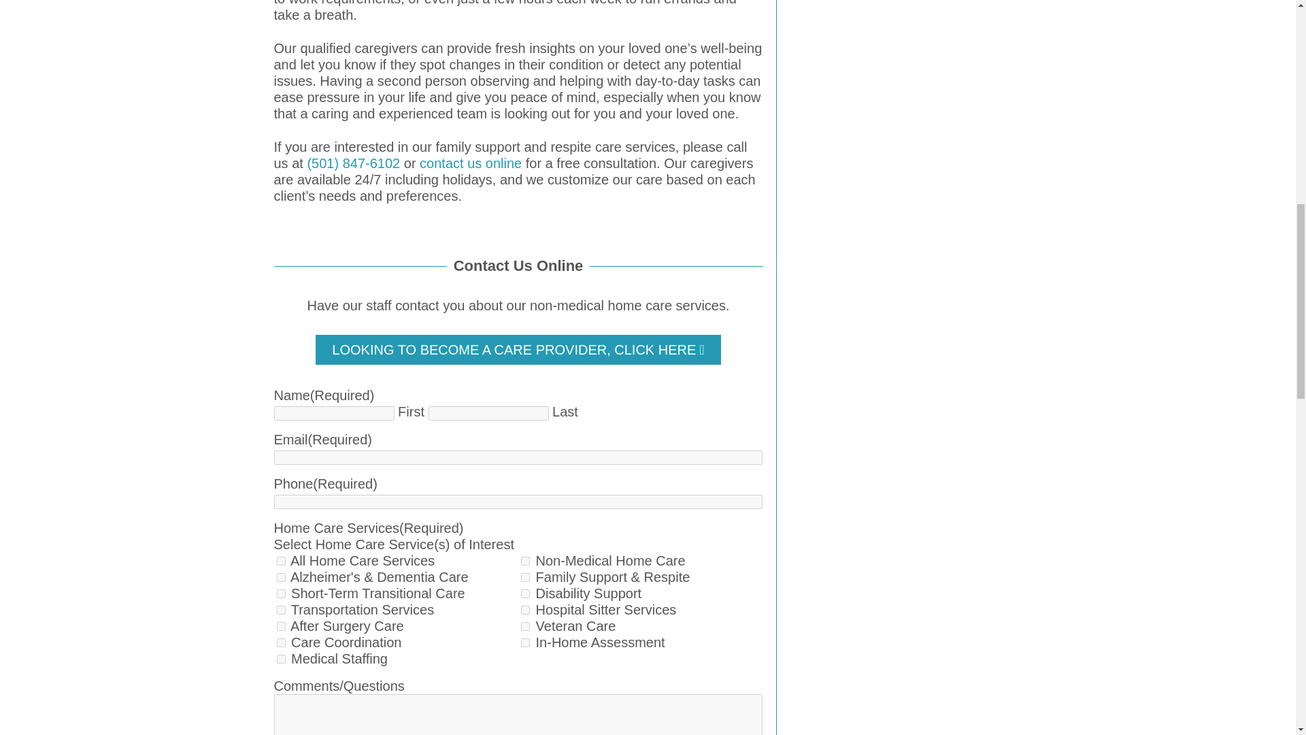 Image resolution: width=1306 pixels, height=735 pixels. Describe the element at coordinates (525, 642) in the screenshot. I see `In-Home Assessment` at that location.